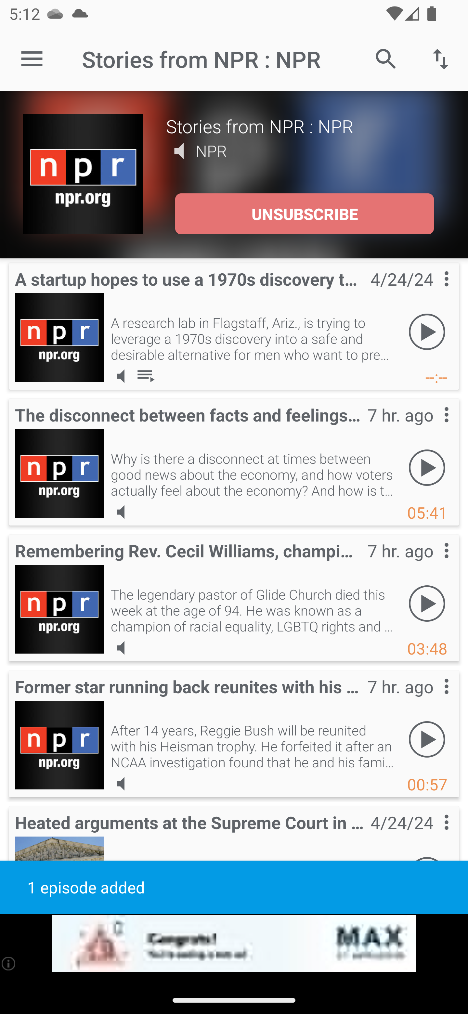 This screenshot has height=1014, width=468. Describe the element at coordinates (234, 944) in the screenshot. I see `app-monetization` at that location.